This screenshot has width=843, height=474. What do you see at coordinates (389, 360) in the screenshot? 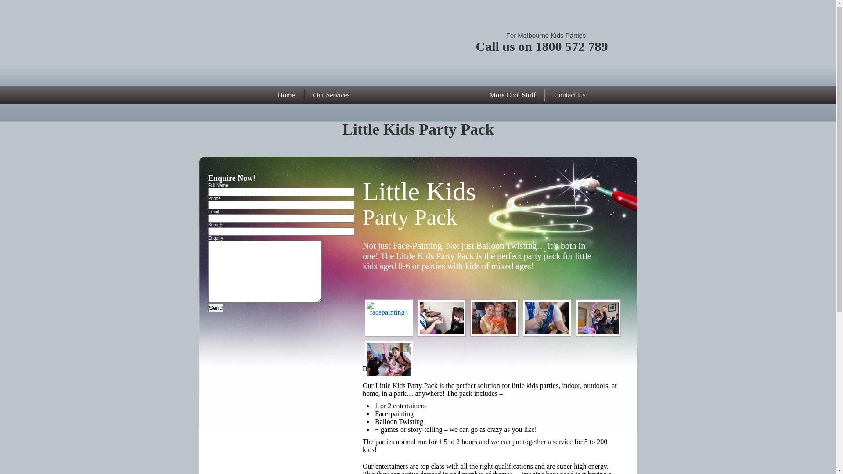
I see `balloons_1` at bounding box center [389, 360].